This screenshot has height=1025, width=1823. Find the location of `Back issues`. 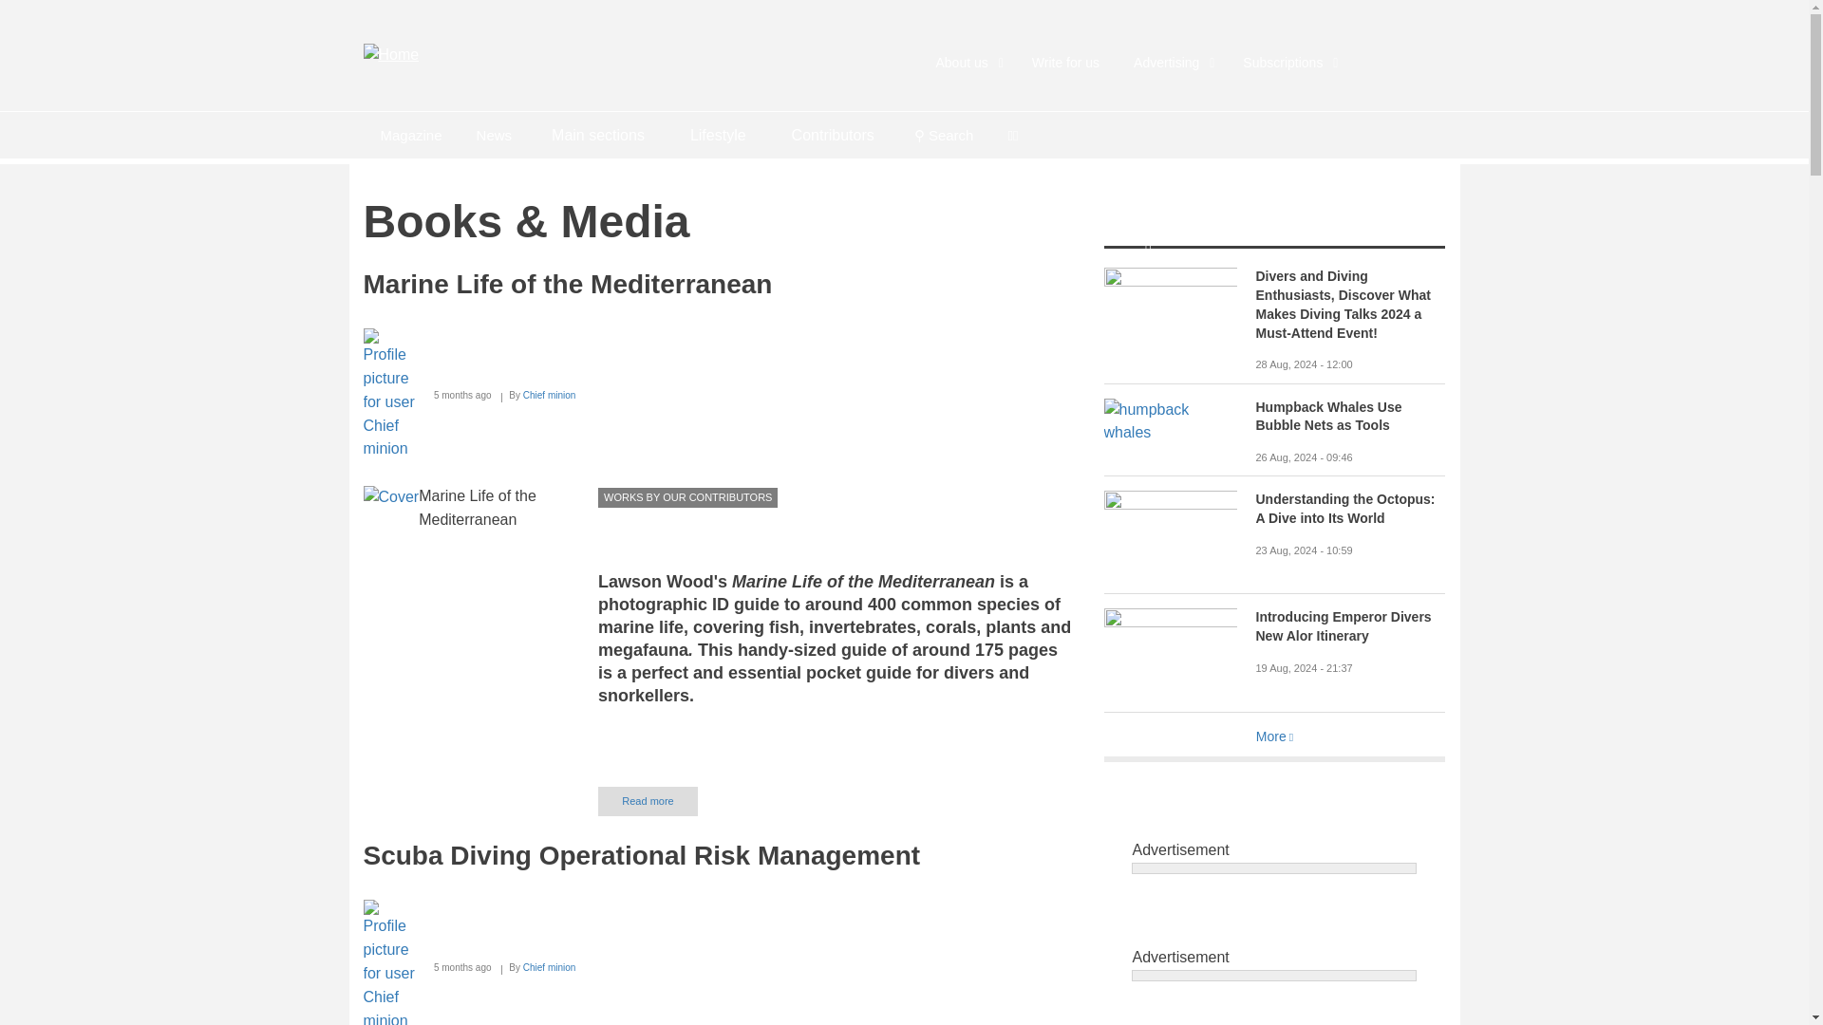

Back issues is located at coordinates (410, 135).